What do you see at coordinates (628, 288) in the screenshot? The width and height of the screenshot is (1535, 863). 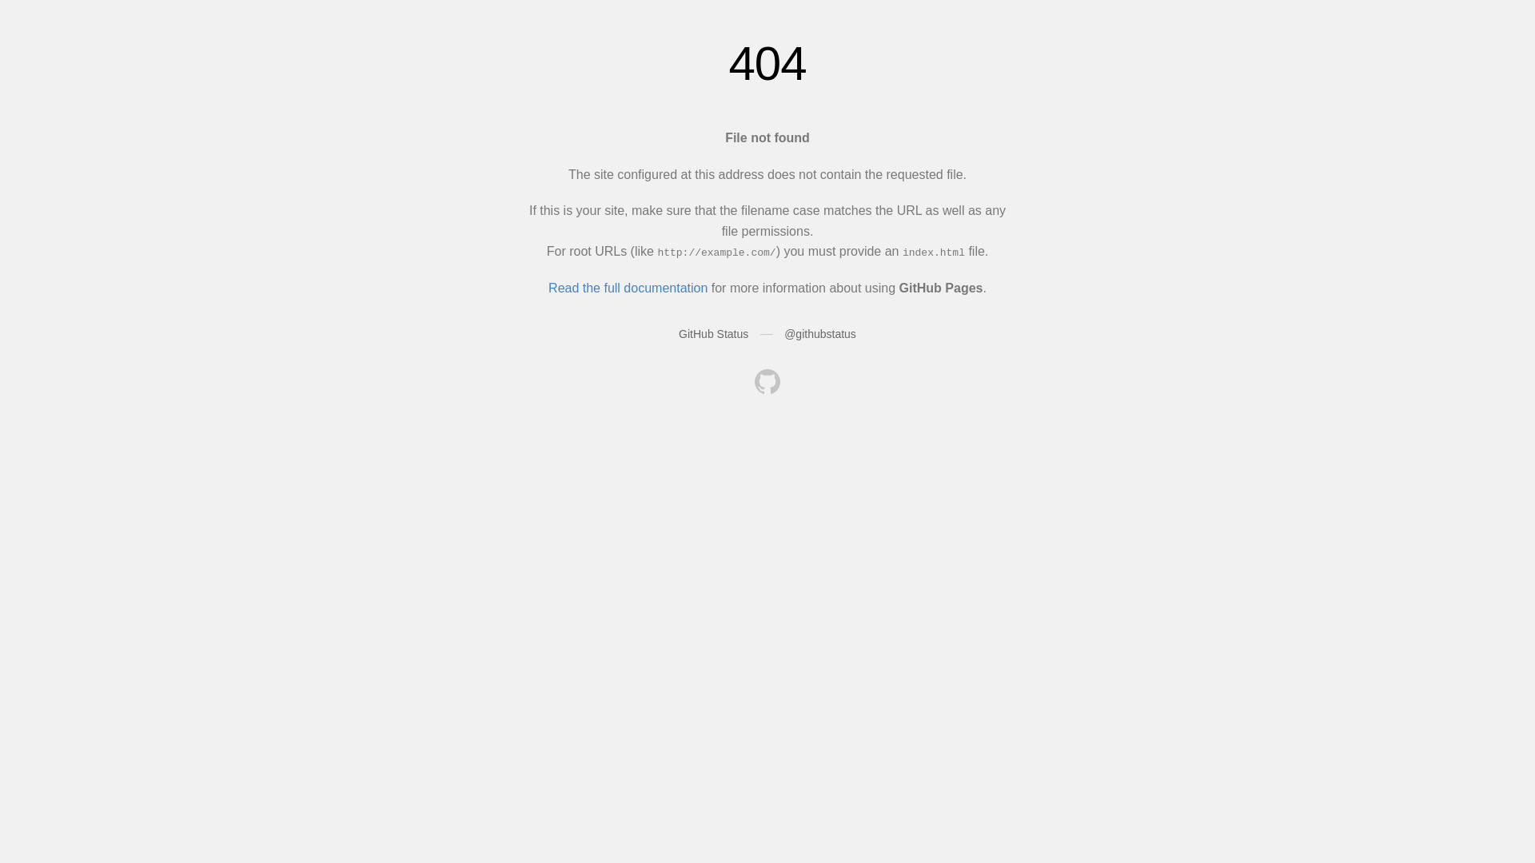 I see `Read the full documentation` at bounding box center [628, 288].